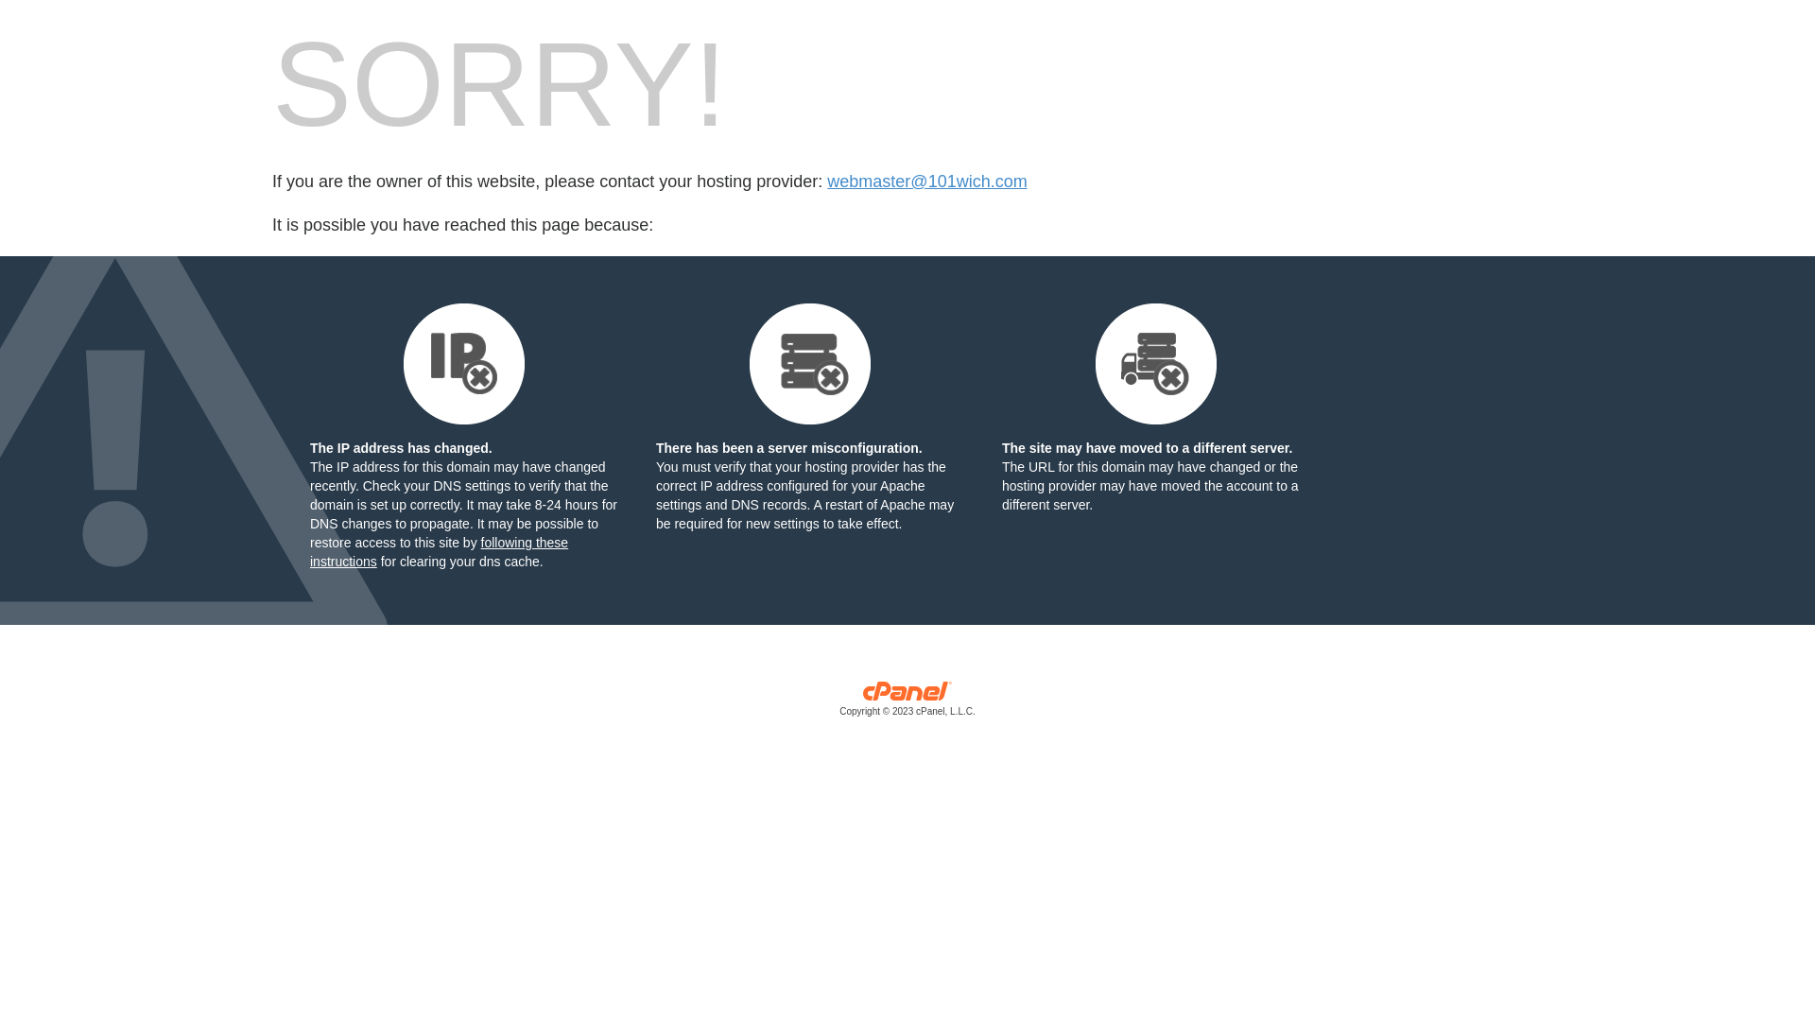 The height and width of the screenshot is (1021, 1815). Describe the element at coordinates (439, 552) in the screenshot. I see `following these instructions` at that location.